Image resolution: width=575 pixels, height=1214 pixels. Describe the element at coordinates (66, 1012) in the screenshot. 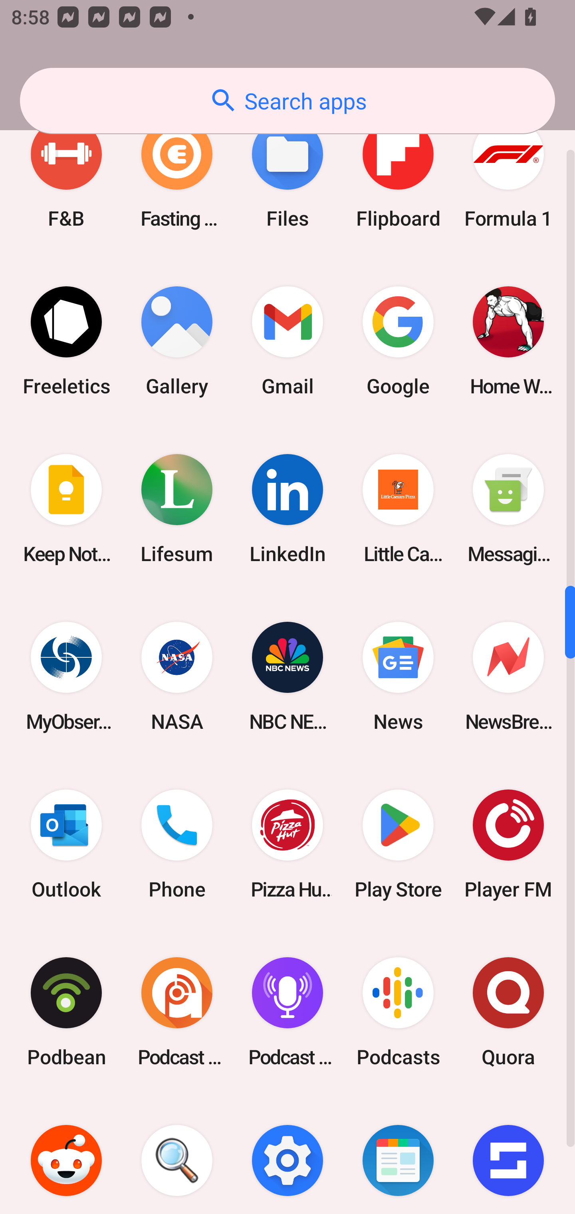

I see `Podbean` at that location.